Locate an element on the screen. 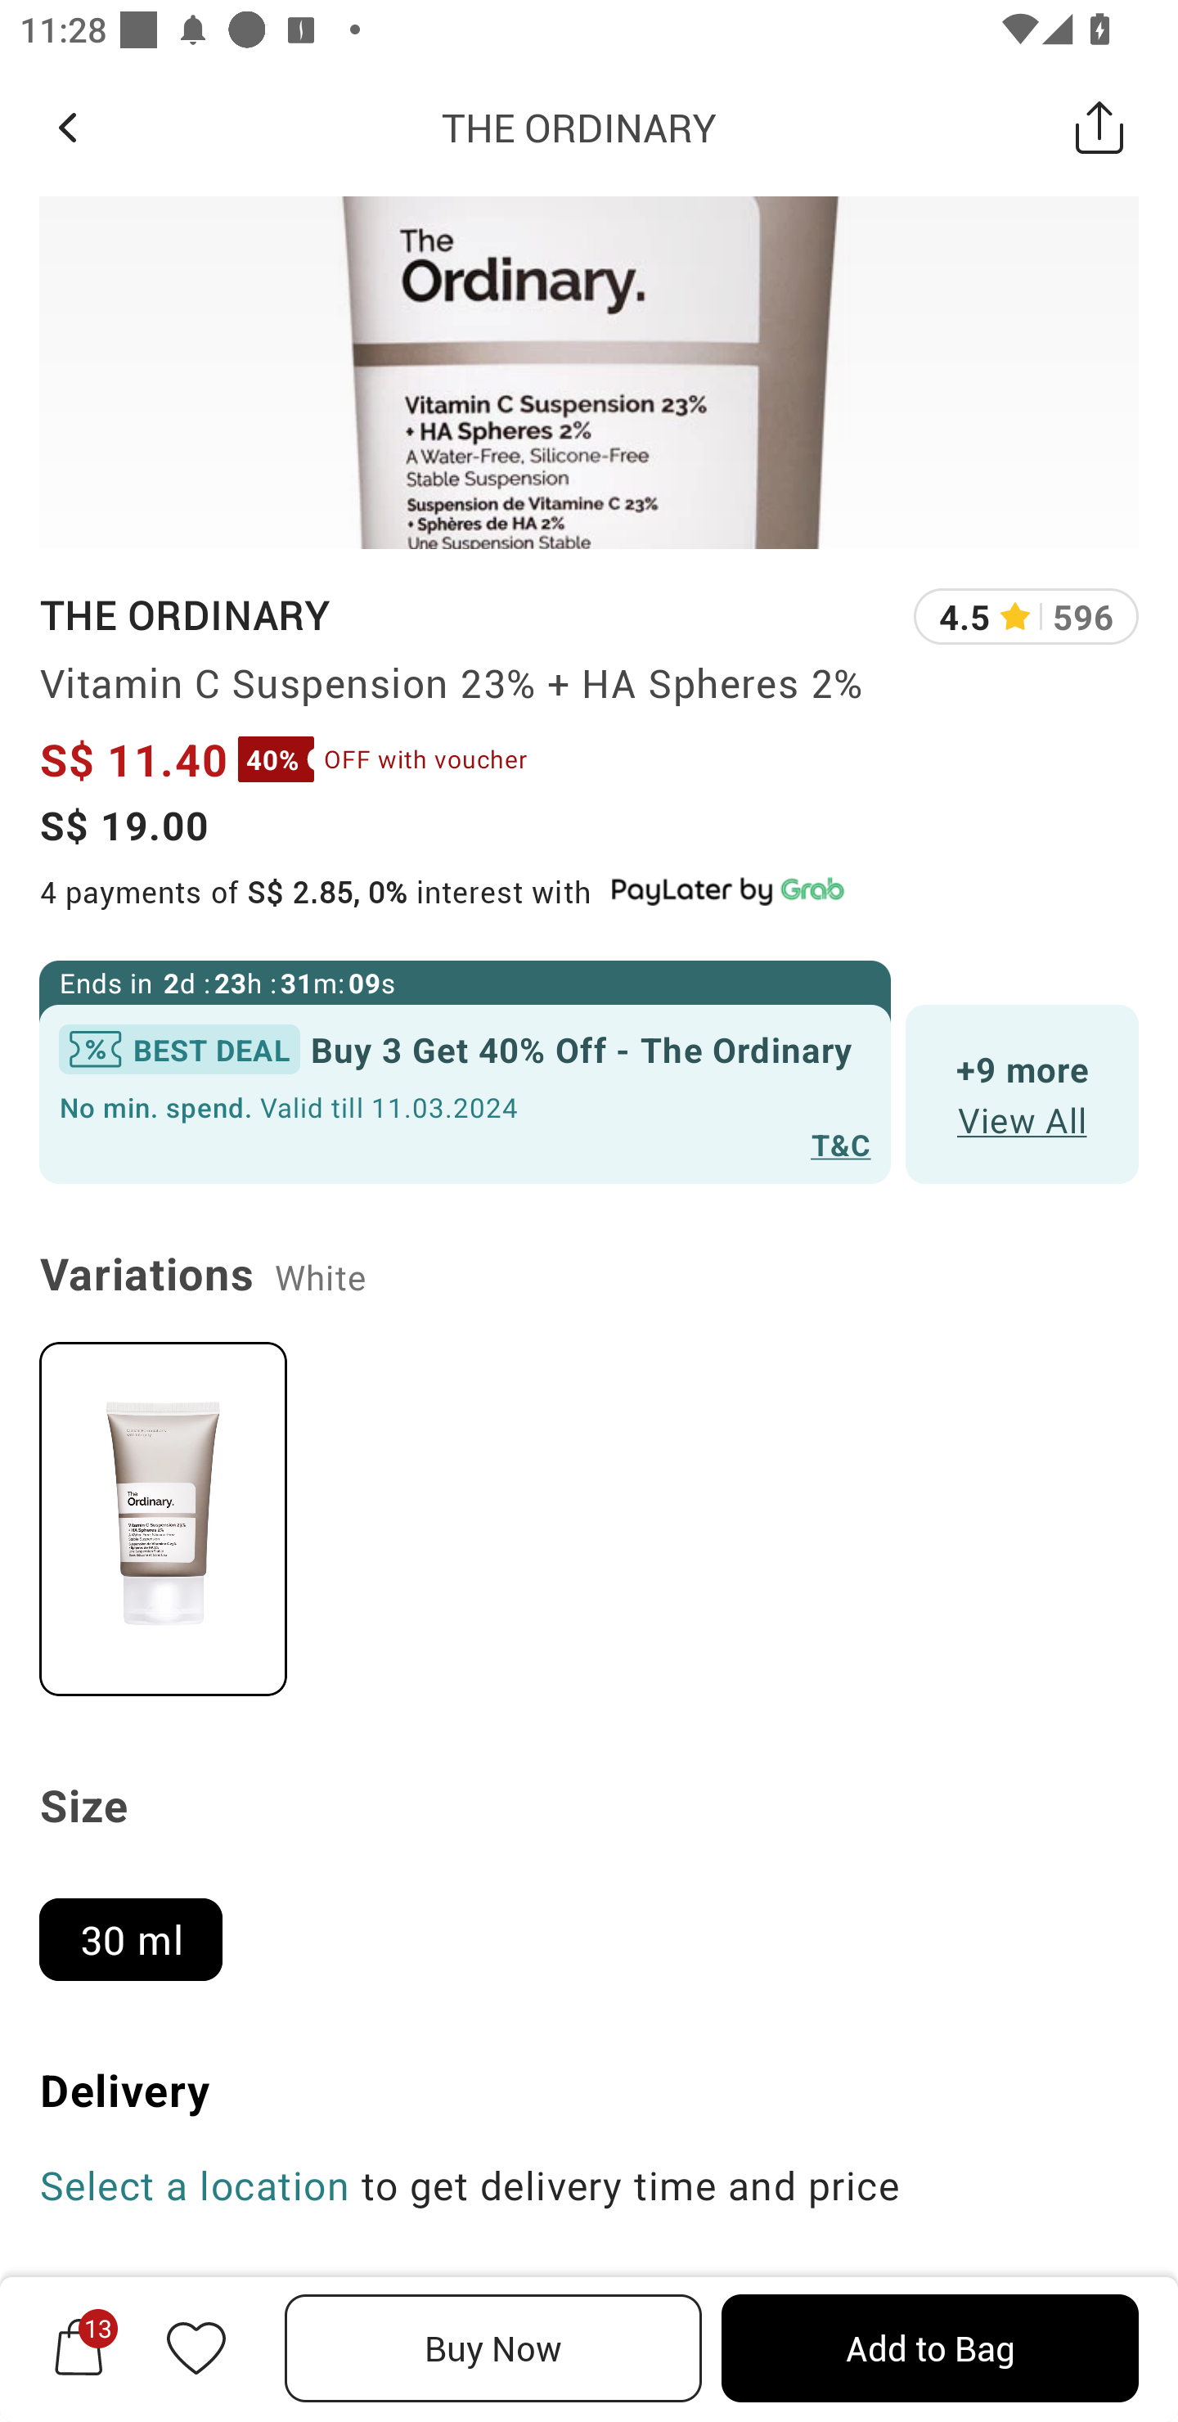 This screenshot has height=2422, width=1178. T&C is located at coordinates (841, 1144).